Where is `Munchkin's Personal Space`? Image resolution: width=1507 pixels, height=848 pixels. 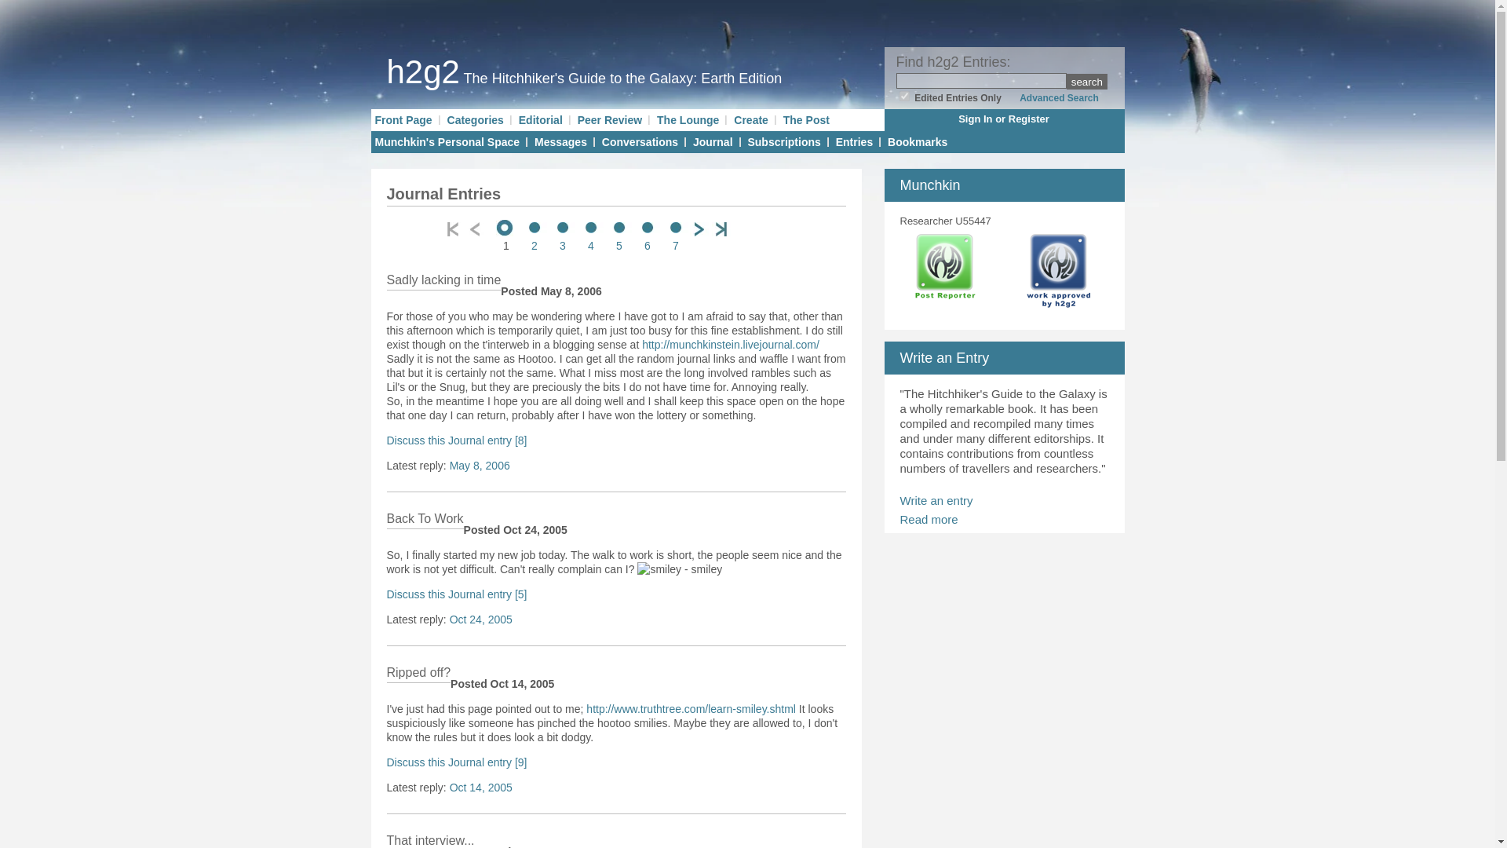
Munchkin's Personal Space is located at coordinates (447, 141).